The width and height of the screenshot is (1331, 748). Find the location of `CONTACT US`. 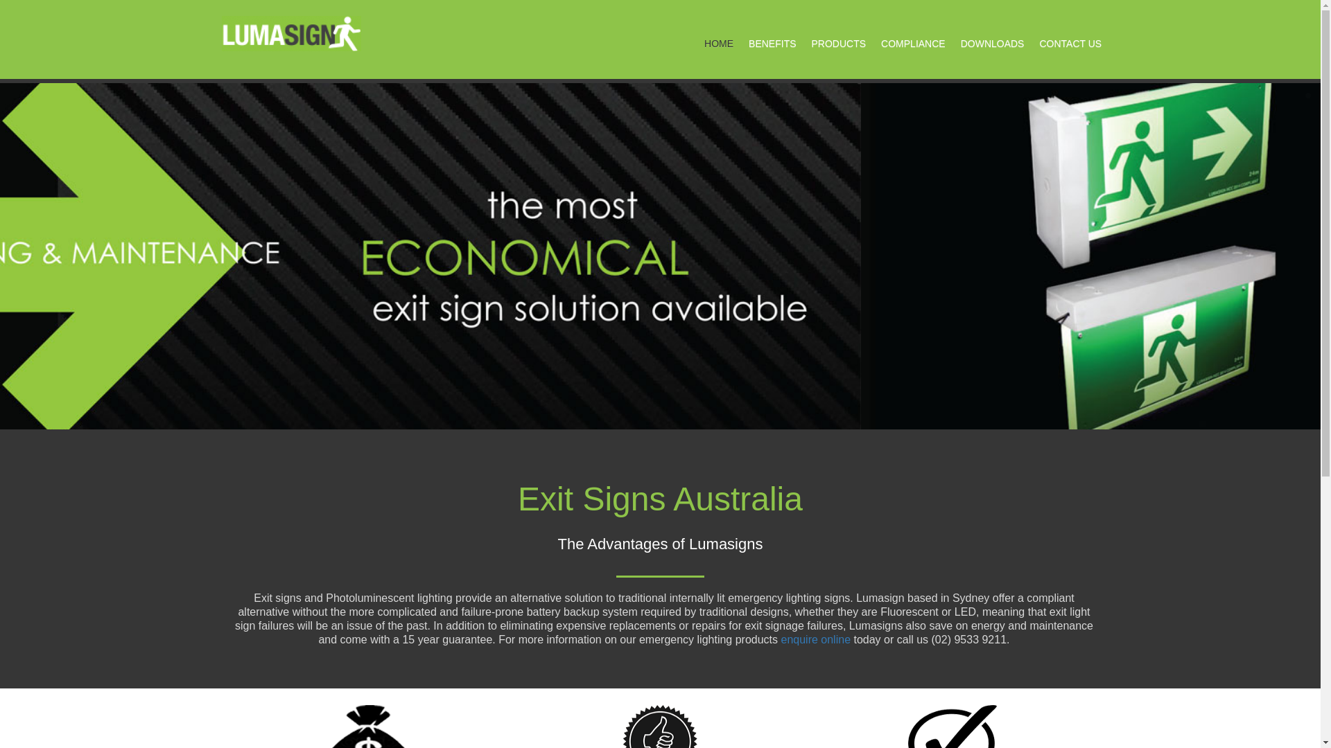

CONTACT US is located at coordinates (1070, 44).